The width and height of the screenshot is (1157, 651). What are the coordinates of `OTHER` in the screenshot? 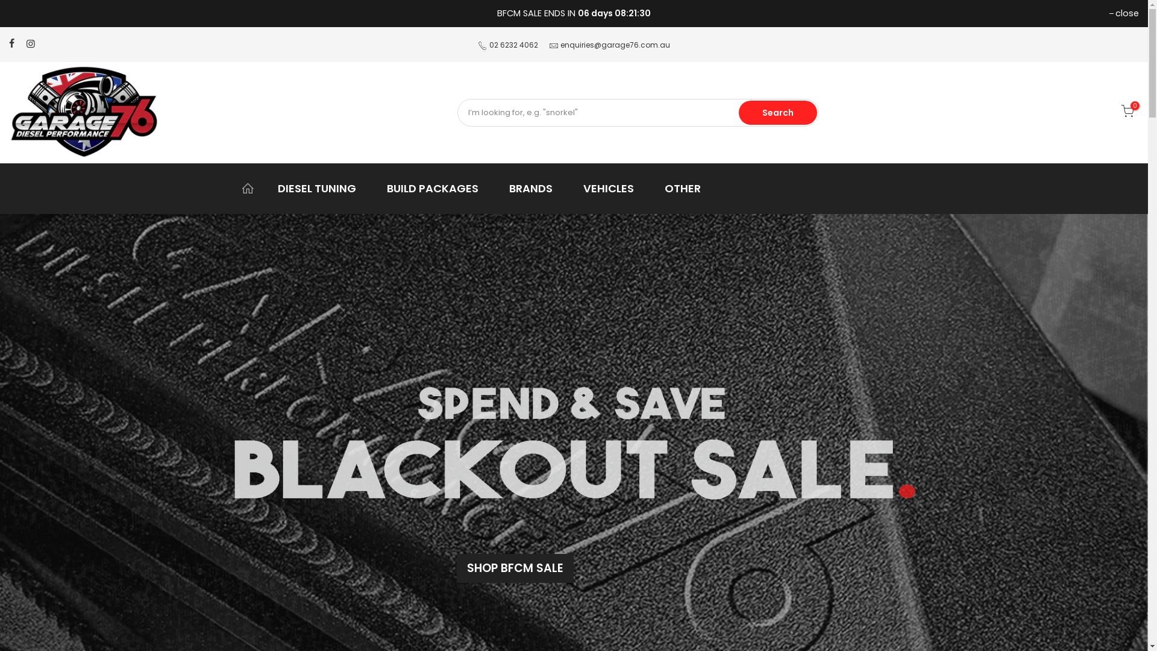 It's located at (688, 189).